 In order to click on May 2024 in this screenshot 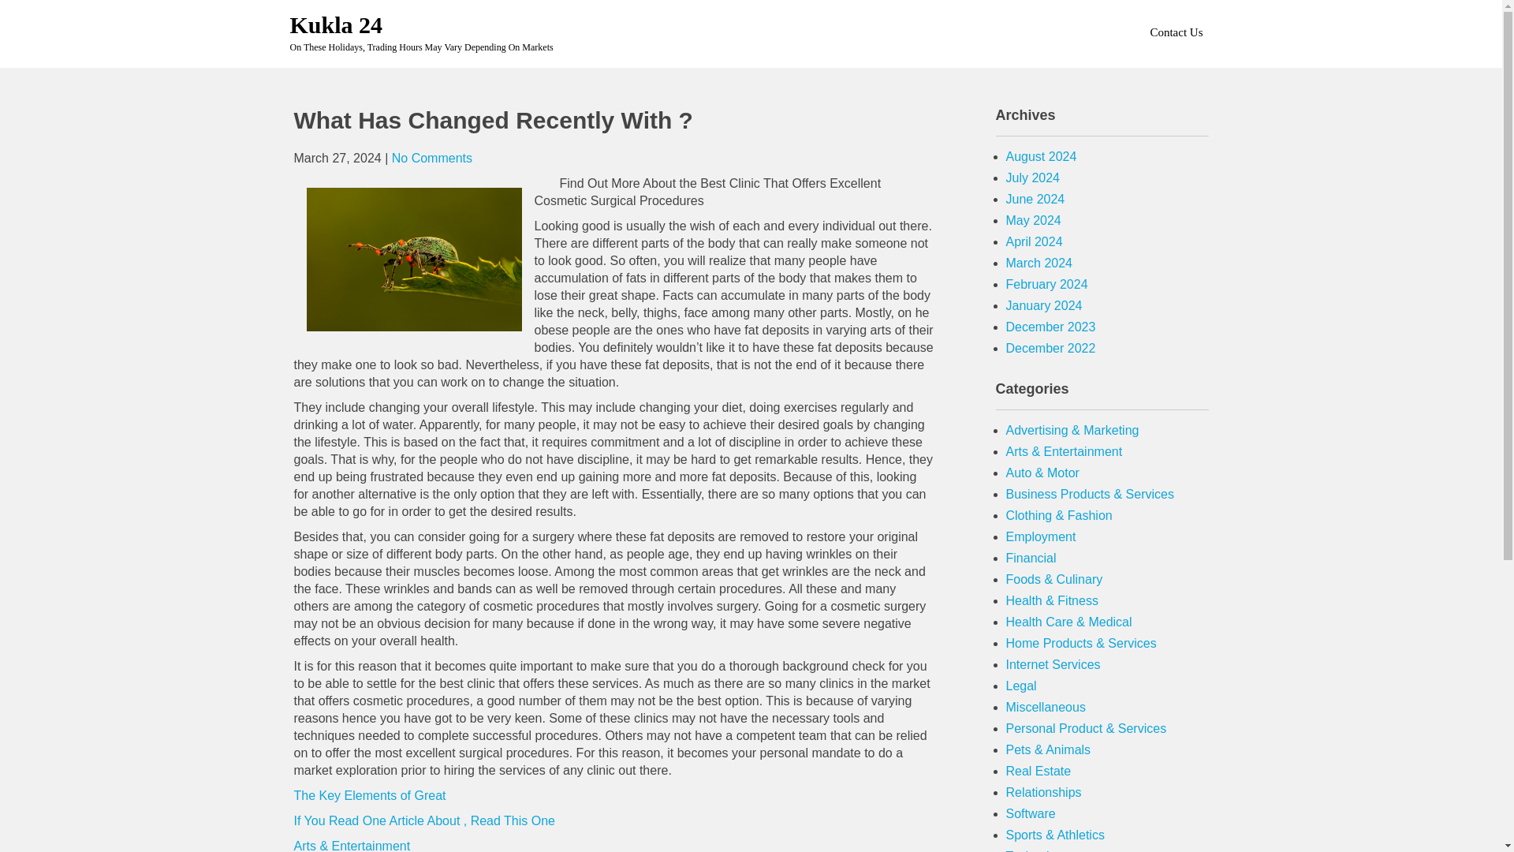, I will do `click(1033, 221)`.